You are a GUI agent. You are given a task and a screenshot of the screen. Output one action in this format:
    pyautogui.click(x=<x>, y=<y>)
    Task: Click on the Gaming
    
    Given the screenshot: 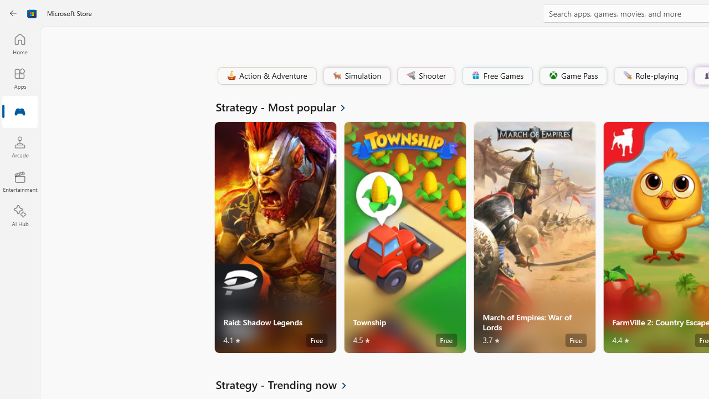 What is the action you would take?
    pyautogui.click(x=20, y=112)
    